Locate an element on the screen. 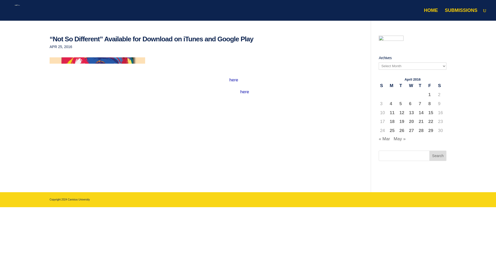 The height and width of the screenshot is (279, 496). 4 is located at coordinates (393, 104).